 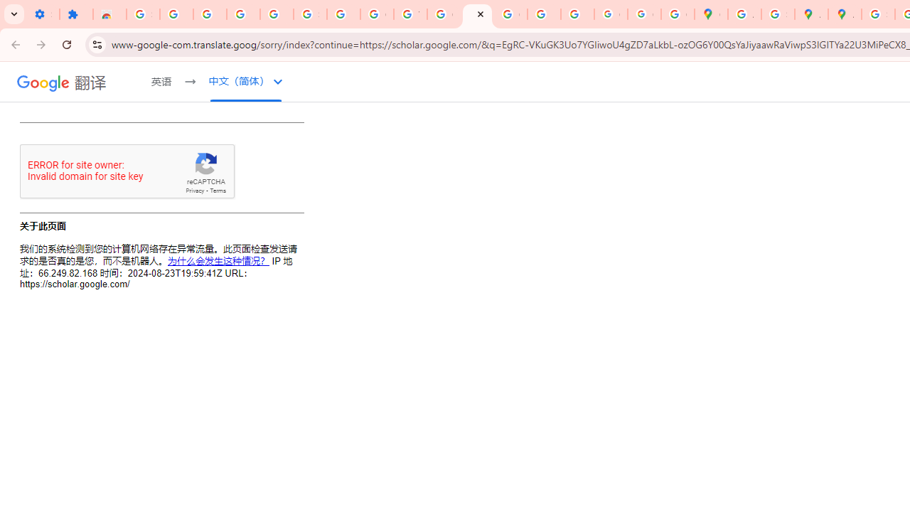 I want to click on Sign in - Google Accounts, so click(x=310, y=14).